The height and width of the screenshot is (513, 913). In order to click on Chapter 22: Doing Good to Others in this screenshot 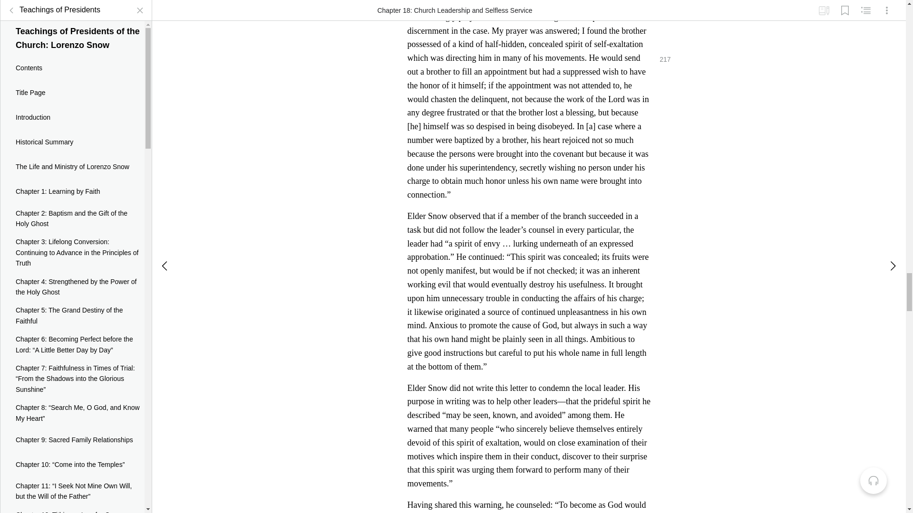, I will do `click(72, 283)`.